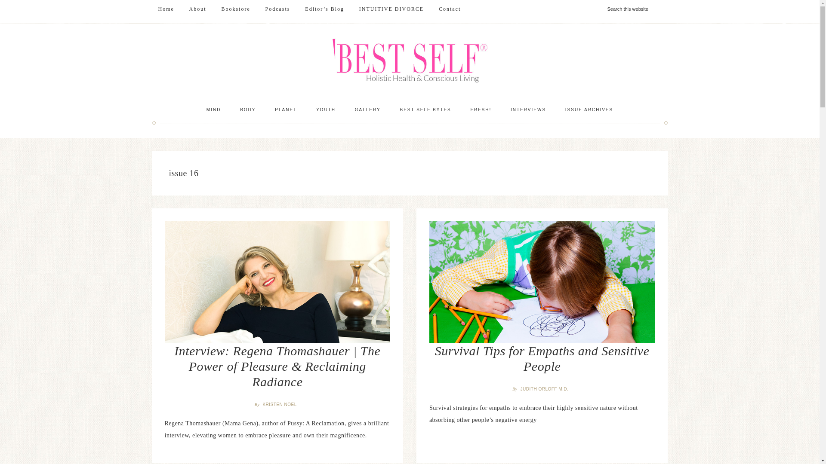 The width and height of the screenshot is (826, 464). Describe the element at coordinates (286, 110) in the screenshot. I see `PLANET` at that location.